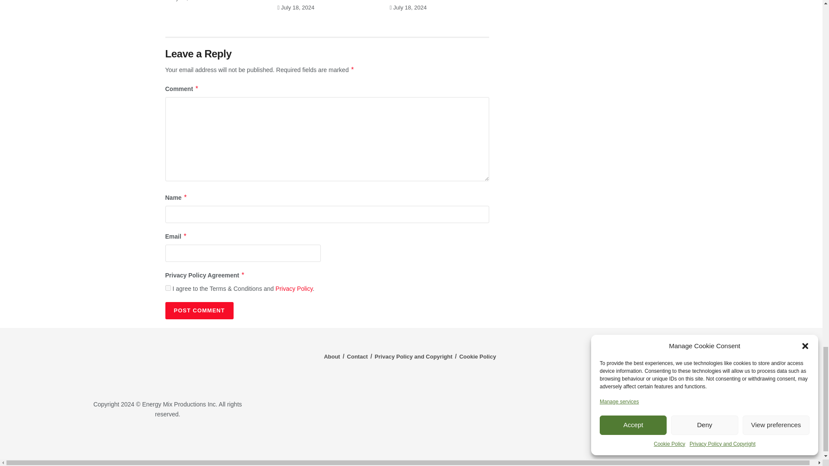 Image resolution: width=829 pixels, height=466 pixels. Describe the element at coordinates (695, 440) in the screenshot. I see `Climate-and-Capital` at that location.